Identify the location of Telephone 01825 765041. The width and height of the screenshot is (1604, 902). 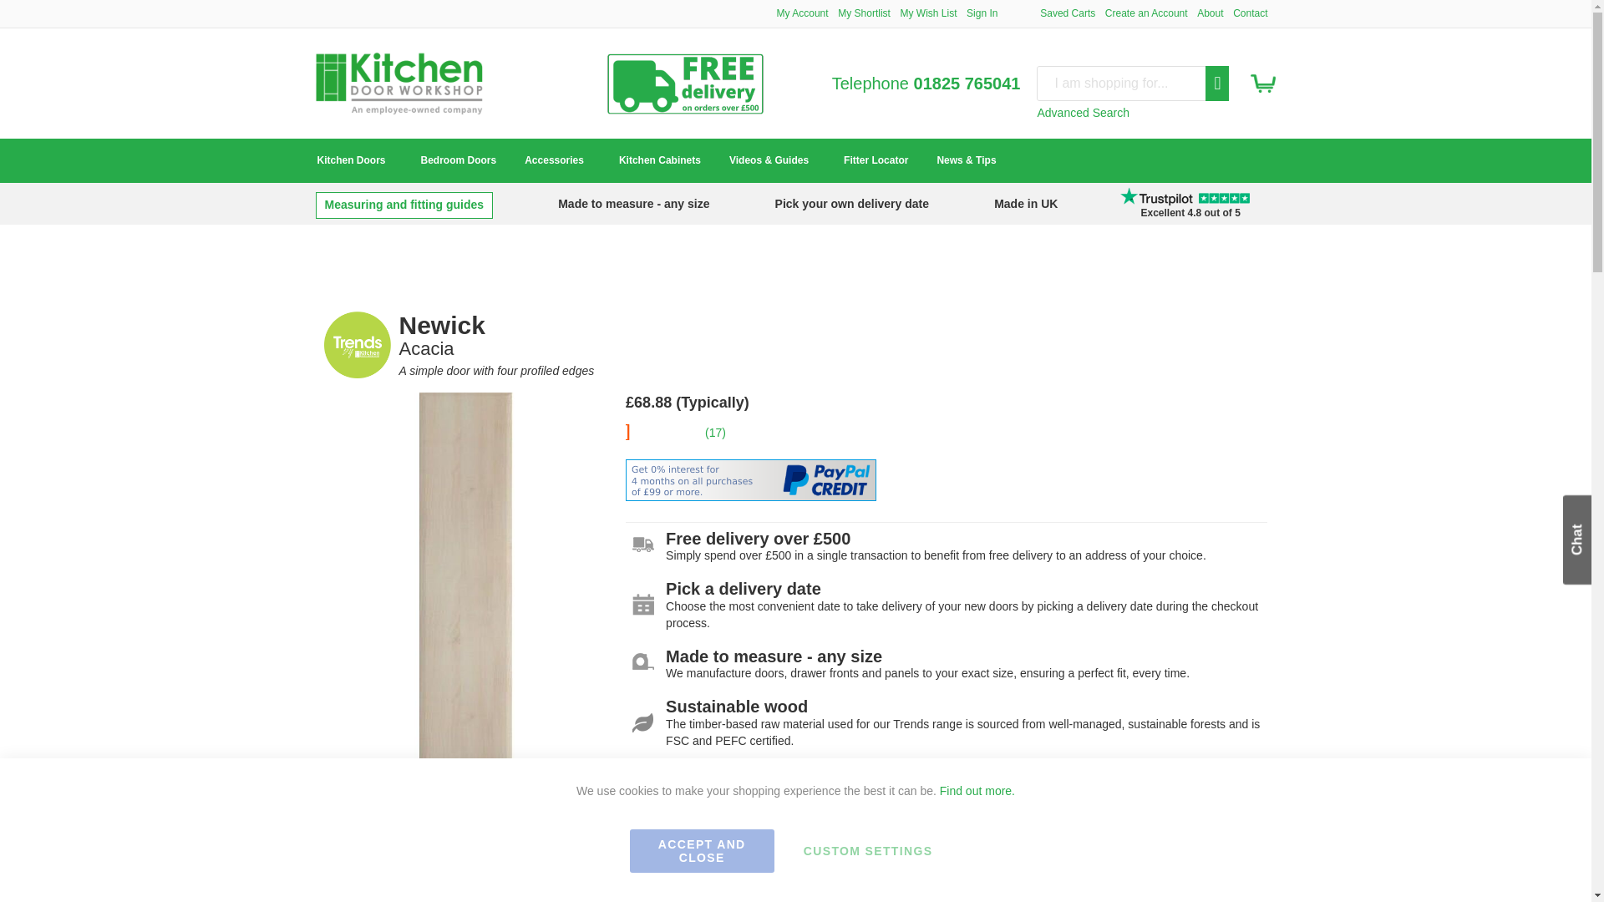
(926, 84).